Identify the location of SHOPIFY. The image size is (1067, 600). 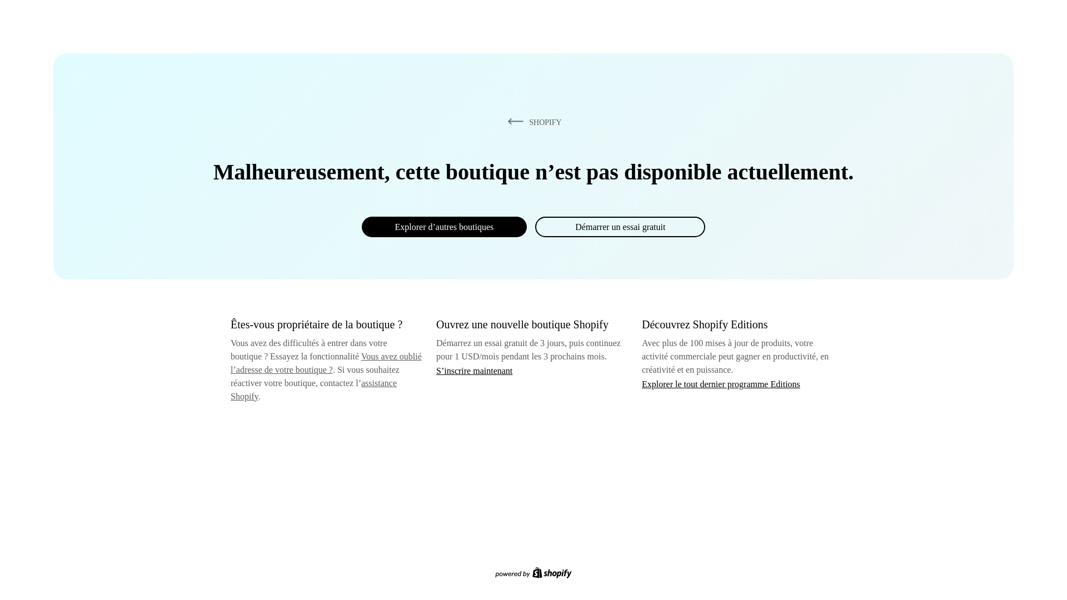
(532, 122).